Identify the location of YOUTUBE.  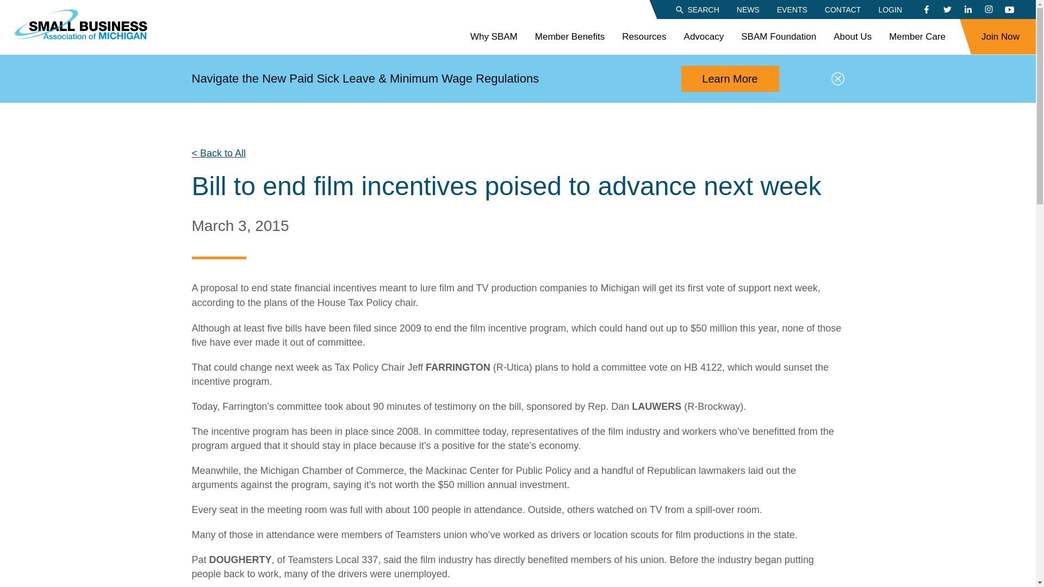
(1009, 10).